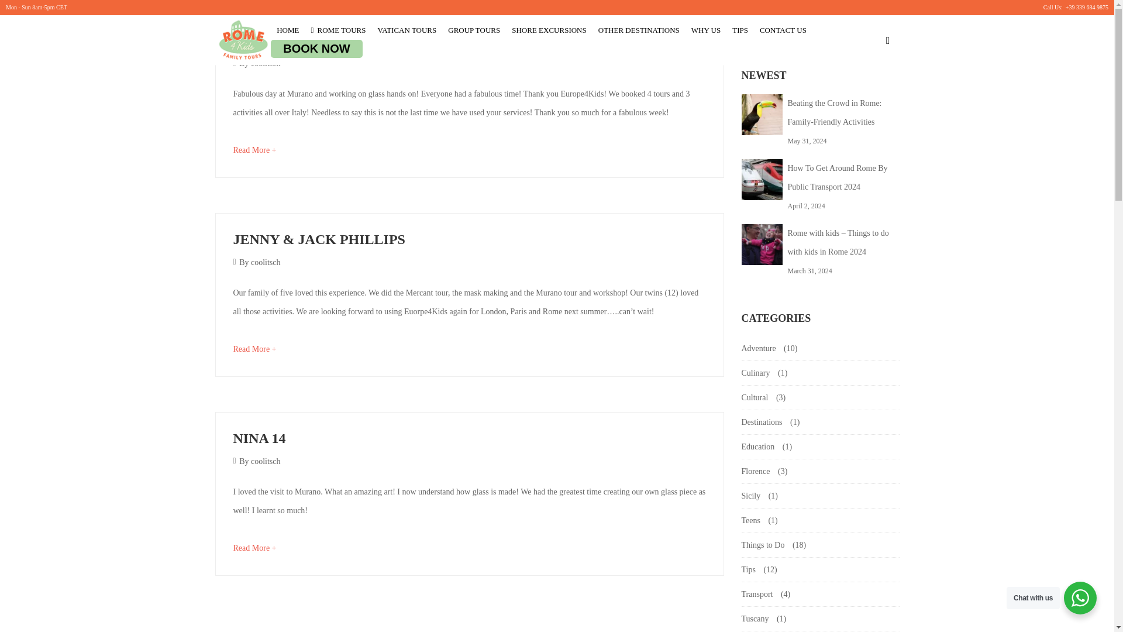 This screenshot has height=632, width=1123. Describe the element at coordinates (266, 262) in the screenshot. I see `Posts by coolitsch` at that location.